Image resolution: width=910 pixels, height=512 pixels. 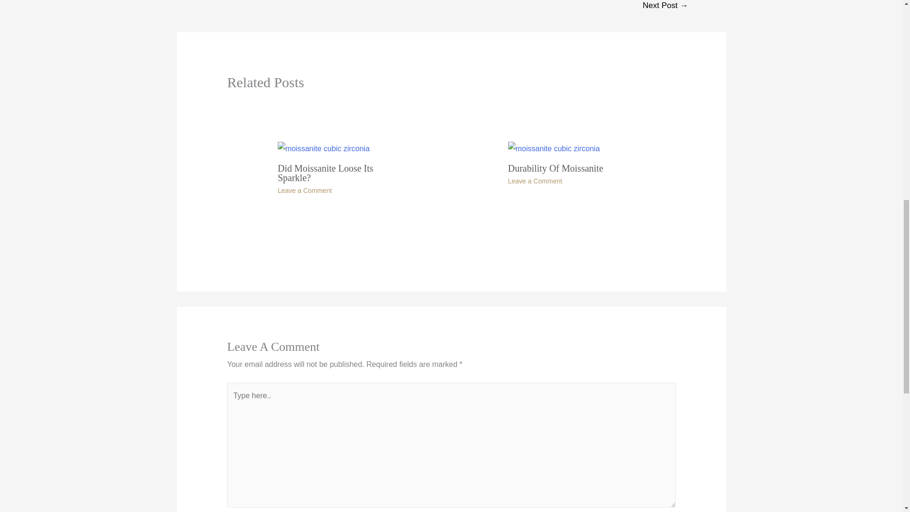 What do you see at coordinates (555, 168) in the screenshot?
I see `Durability Of Moissanite` at bounding box center [555, 168].